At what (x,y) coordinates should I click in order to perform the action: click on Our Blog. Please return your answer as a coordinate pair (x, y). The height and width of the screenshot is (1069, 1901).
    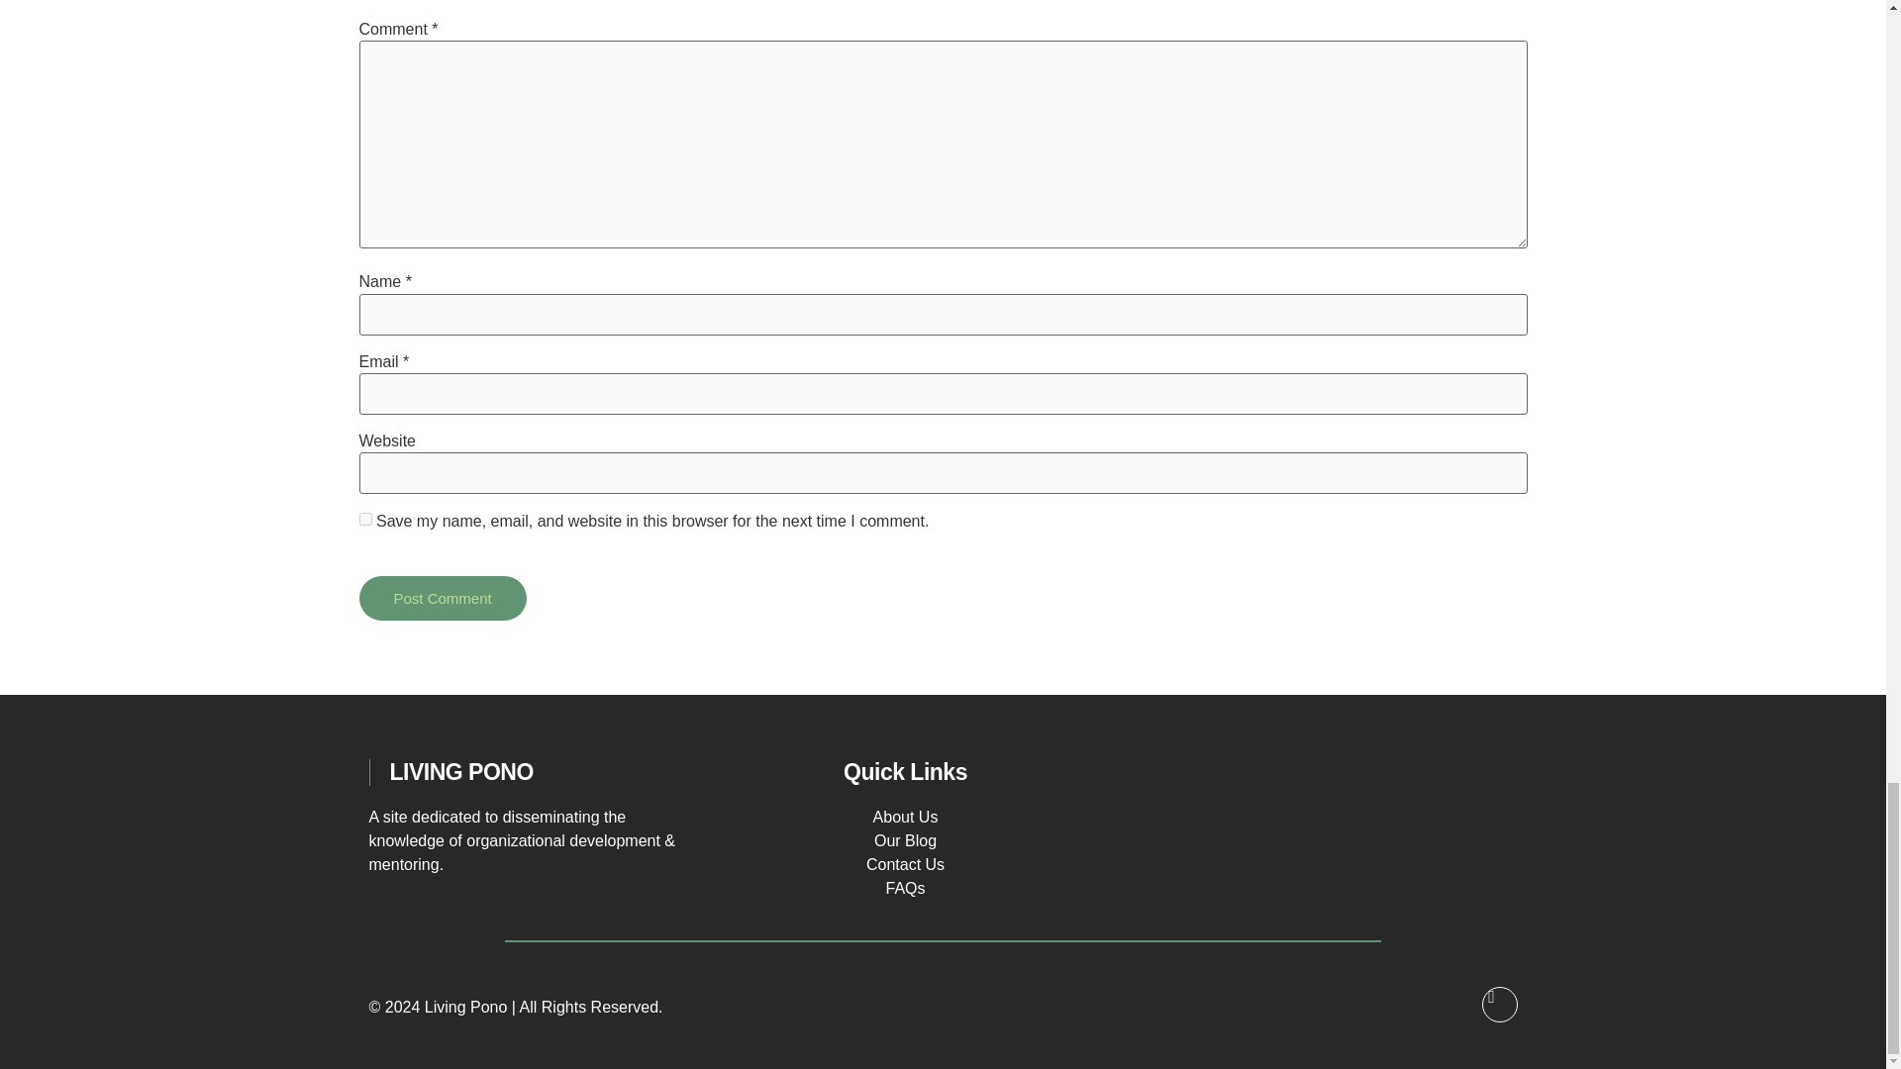
    Looking at the image, I should click on (905, 840).